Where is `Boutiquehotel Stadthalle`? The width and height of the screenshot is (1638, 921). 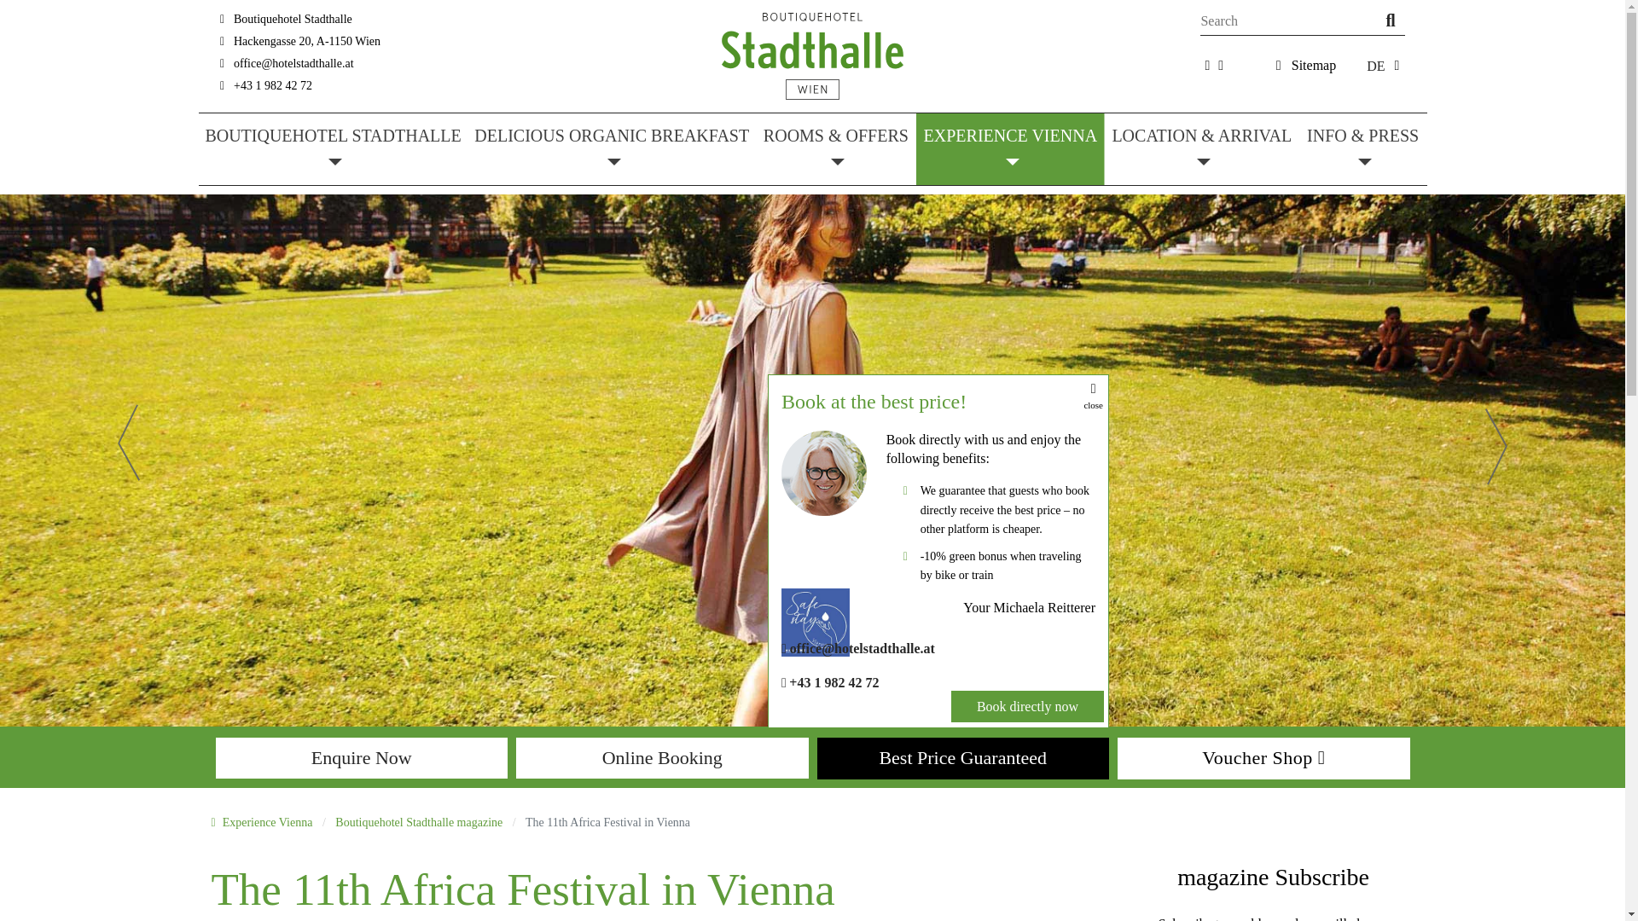
Boutiquehotel Stadthalle is located at coordinates (282, 19).